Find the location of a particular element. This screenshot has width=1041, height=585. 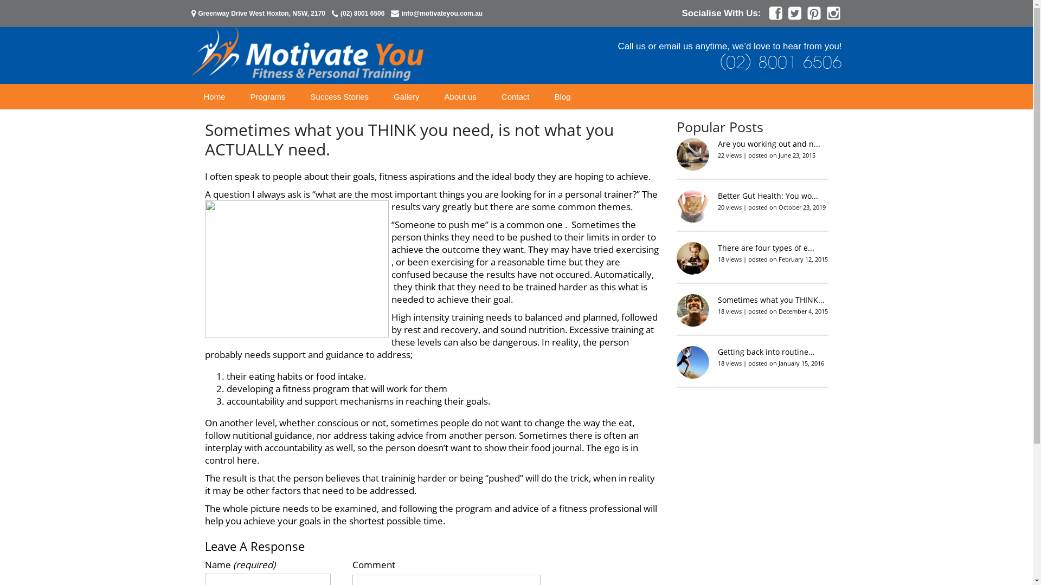

There are four types of e... is located at coordinates (766, 248).